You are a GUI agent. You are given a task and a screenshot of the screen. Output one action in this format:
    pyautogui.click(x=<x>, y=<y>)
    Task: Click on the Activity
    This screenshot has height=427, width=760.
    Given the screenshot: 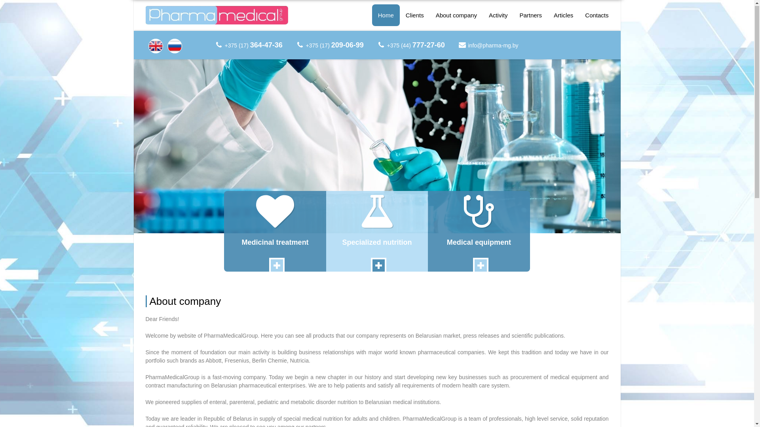 What is the action you would take?
    pyautogui.click(x=498, y=16)
    